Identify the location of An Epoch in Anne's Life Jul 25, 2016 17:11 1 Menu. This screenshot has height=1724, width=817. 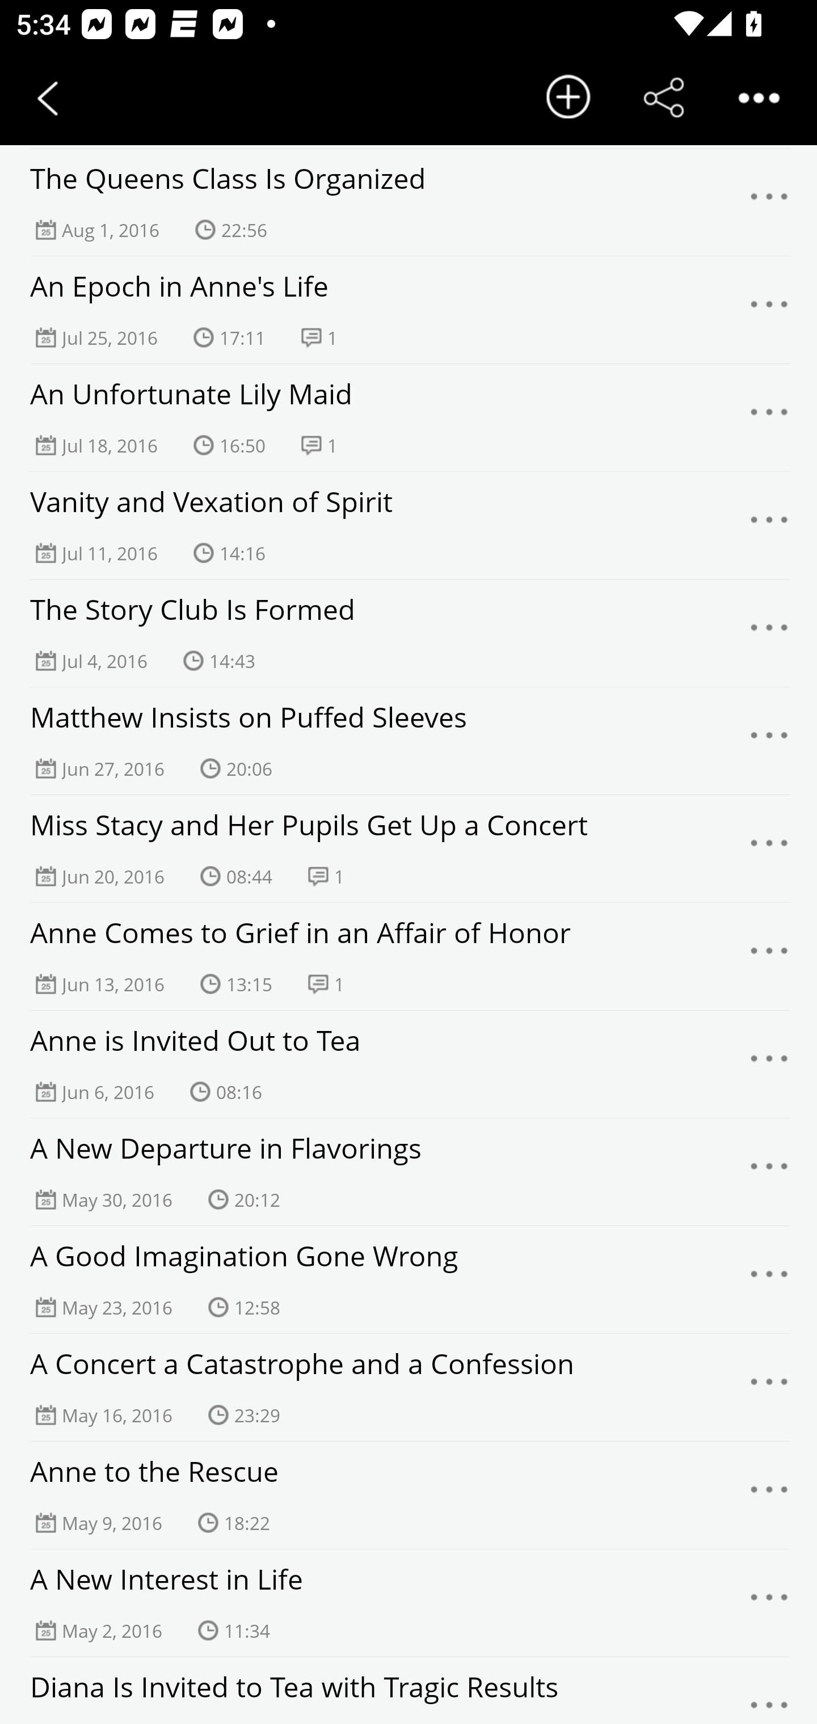
(408, 310).